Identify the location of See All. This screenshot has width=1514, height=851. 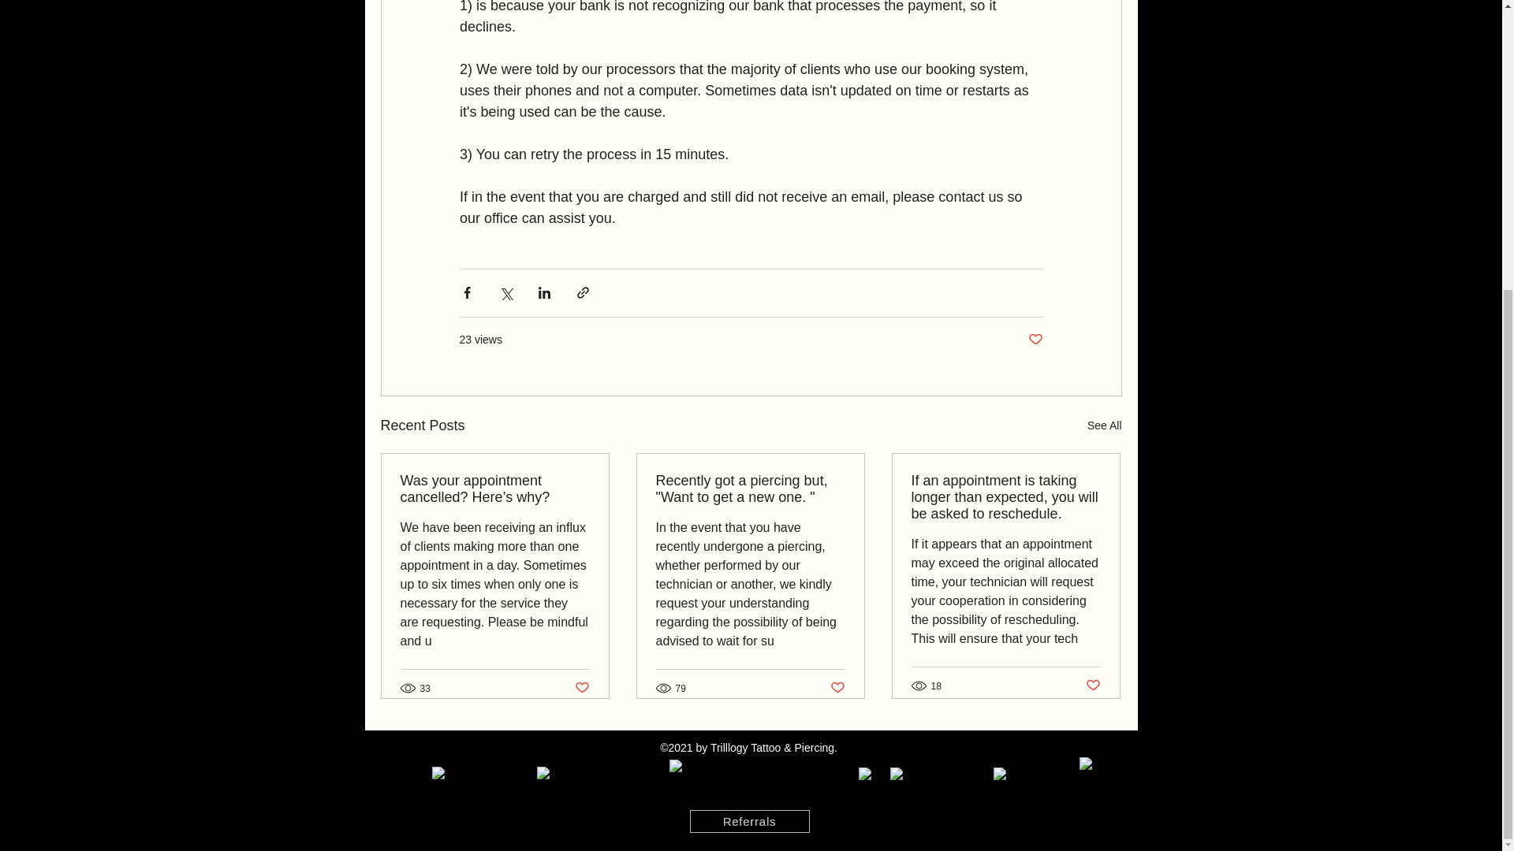
(1104, 425).